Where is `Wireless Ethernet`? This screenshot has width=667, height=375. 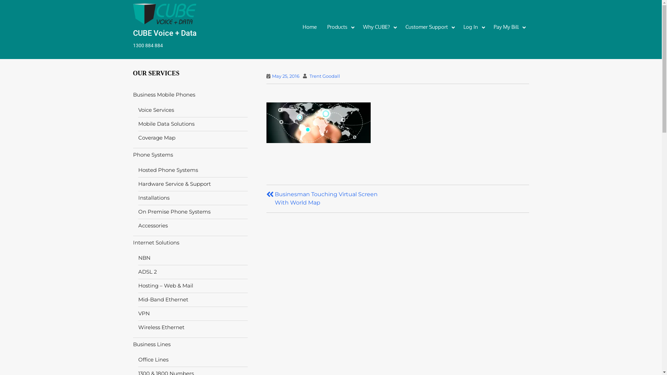 Wireless Ethernet is located at coordinates (161, 327).